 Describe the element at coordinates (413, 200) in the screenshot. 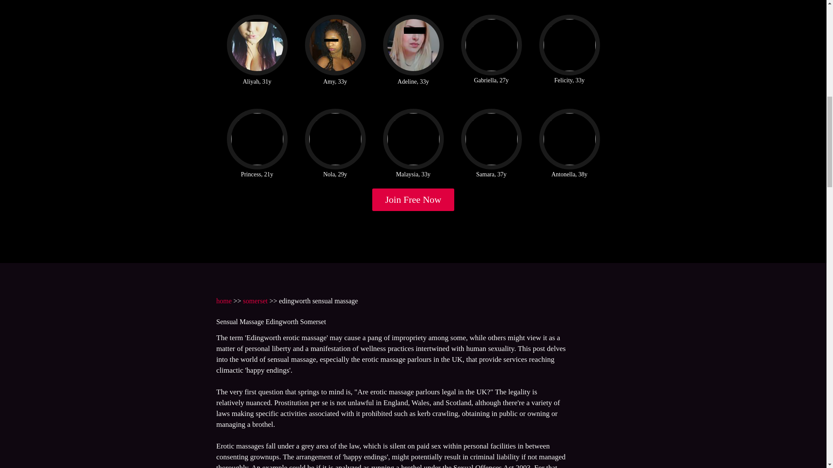

I see `Join Free Now` at that location.